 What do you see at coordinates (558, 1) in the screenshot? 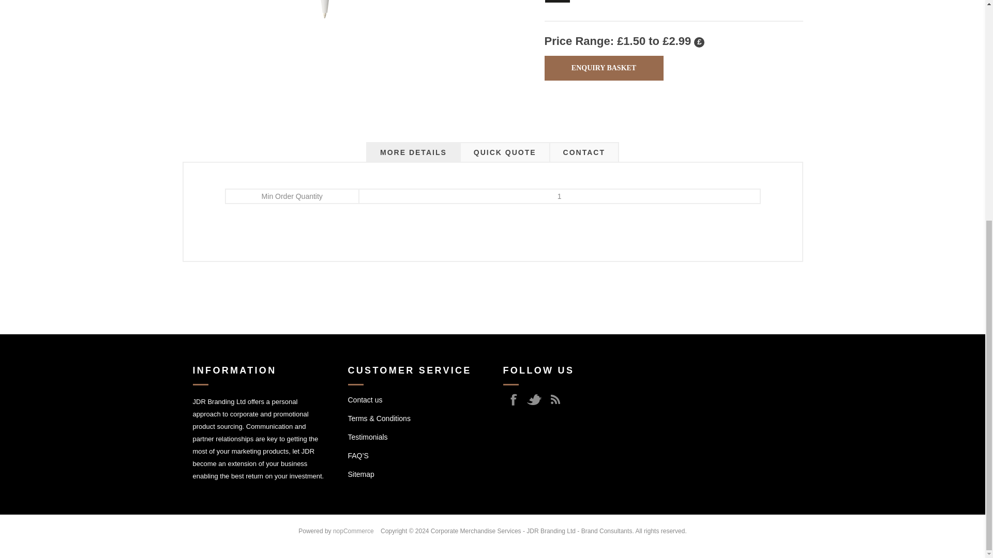
I see `Add to Ideas List` at bounding box center [558, 1].